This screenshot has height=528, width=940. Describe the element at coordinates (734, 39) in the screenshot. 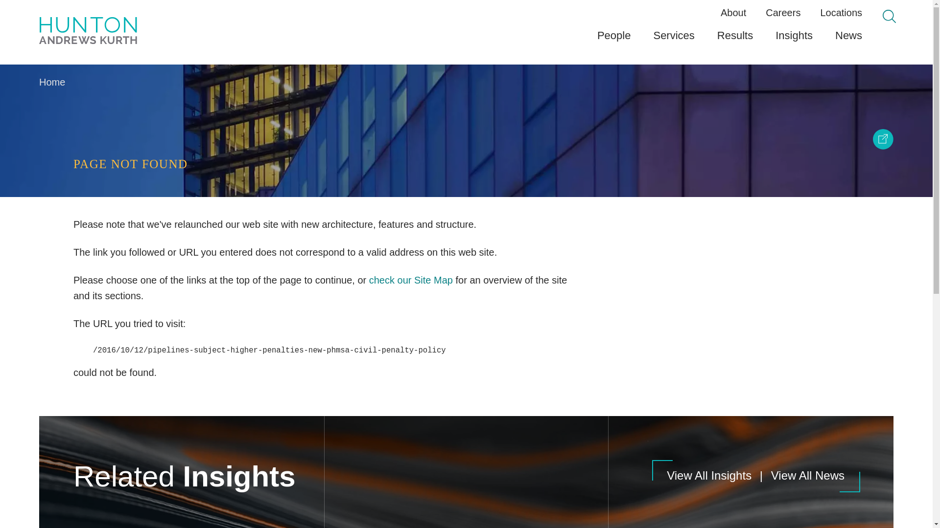

I see `Results` at that location.